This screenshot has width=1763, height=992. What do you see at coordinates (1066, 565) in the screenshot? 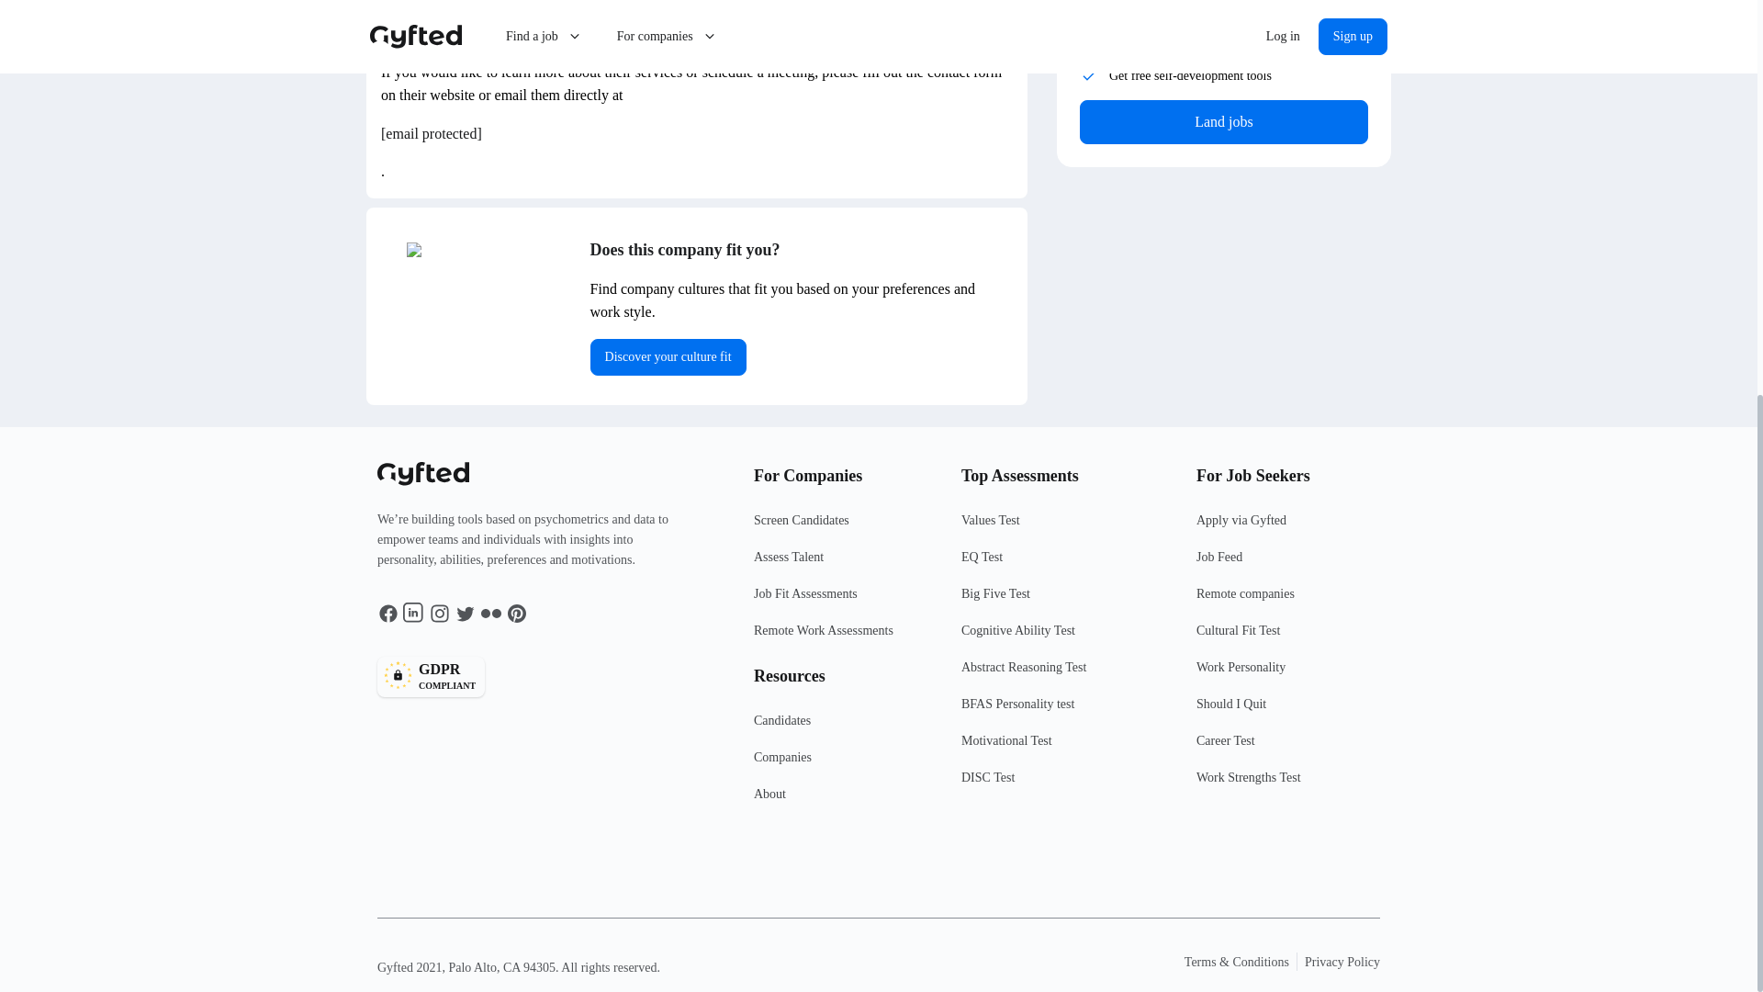
I see `Companies` at bounding box center [1066, 565].